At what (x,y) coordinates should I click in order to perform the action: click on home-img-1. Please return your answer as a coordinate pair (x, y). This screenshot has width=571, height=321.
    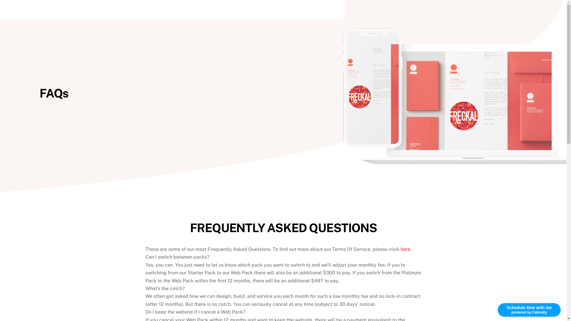
    Looking at the image, I should click on (454, 96).